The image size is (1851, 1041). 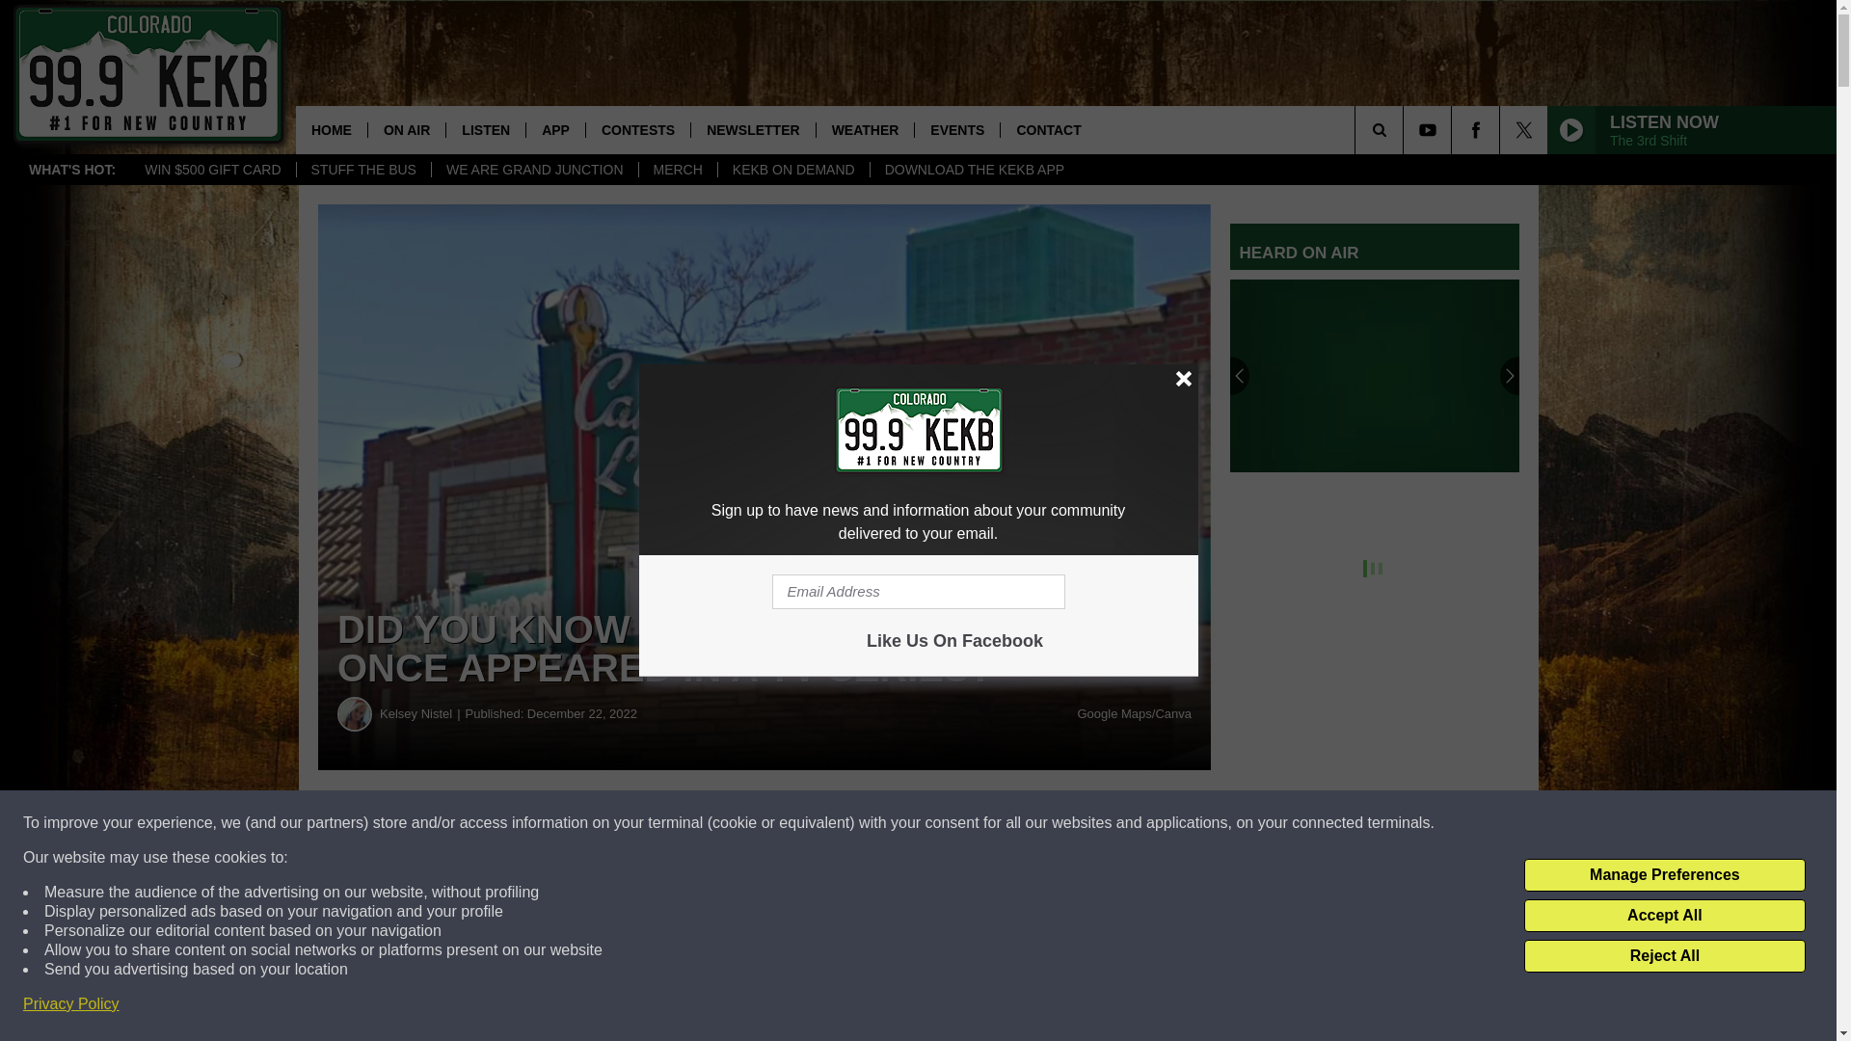 What do you see at coordinates (943, 823) in the screenshot?
I see `Share on Twitter` at bounding box center [943, 823].